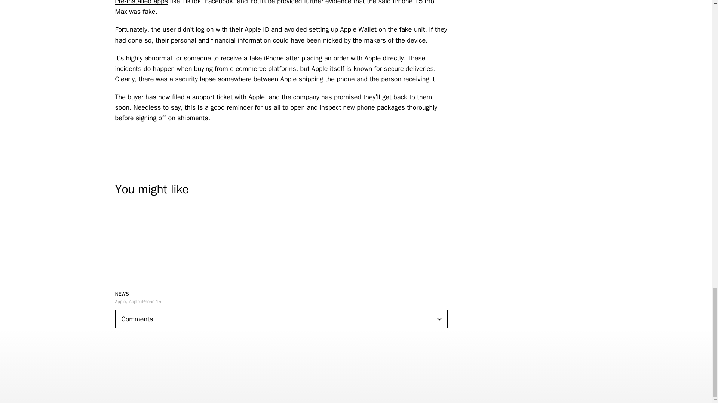 This screenshot has height=403, width=718. I want to click on Pre-installed apps, so click(141, 3).